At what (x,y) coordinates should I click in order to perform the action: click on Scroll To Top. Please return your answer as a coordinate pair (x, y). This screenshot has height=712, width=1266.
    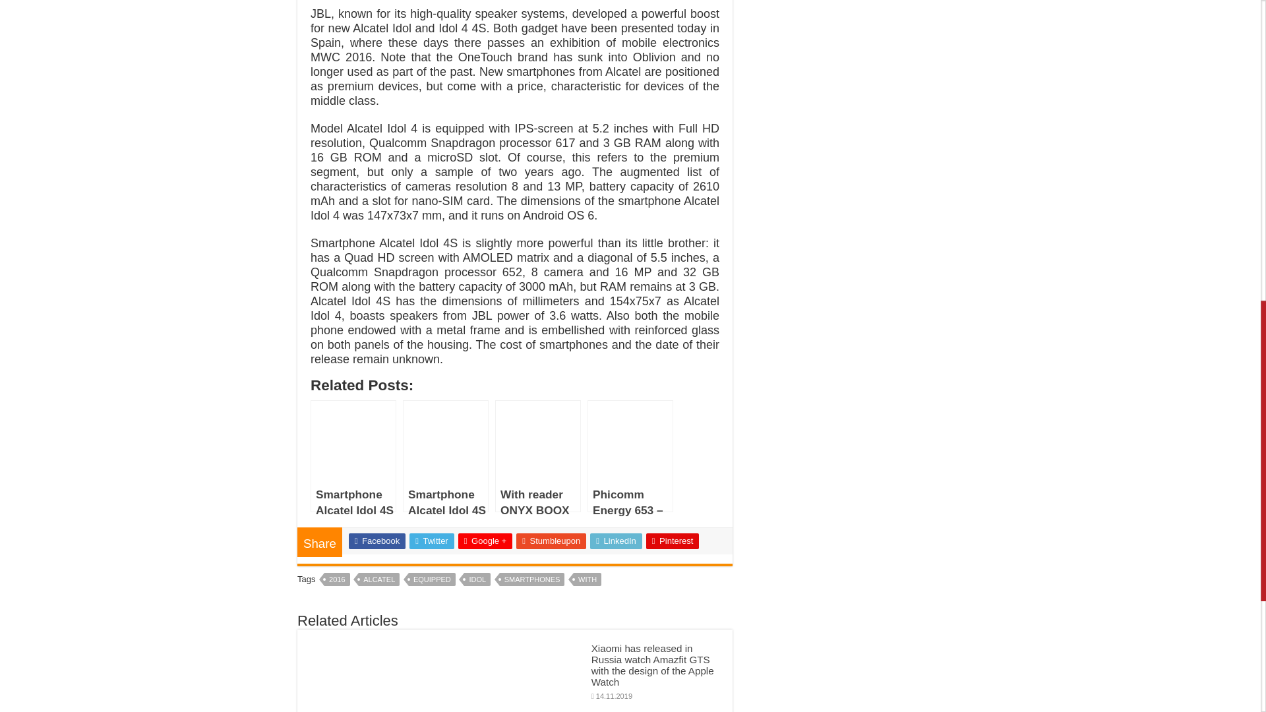
    Looking at the image, I should click on (1241, 53).